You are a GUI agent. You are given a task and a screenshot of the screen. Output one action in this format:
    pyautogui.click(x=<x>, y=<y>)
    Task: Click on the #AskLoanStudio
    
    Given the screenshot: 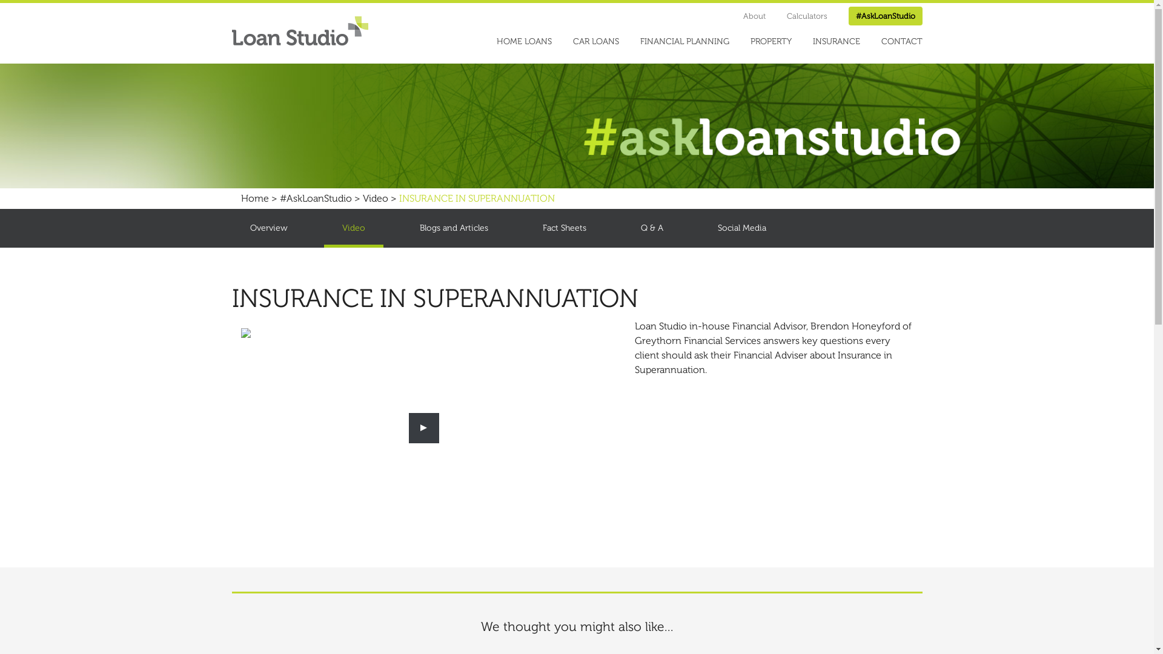 What is the action you would take?
    pyautogui.click(x=885, y=16)
    